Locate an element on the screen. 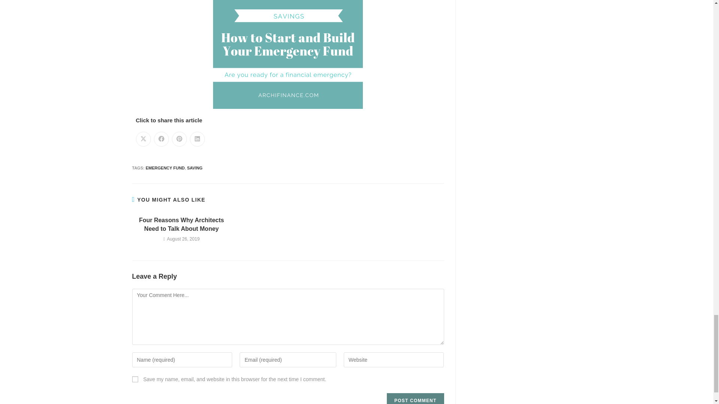 This screenshot has width=719, height=404. SAVING is located at coordinates (194, 168).